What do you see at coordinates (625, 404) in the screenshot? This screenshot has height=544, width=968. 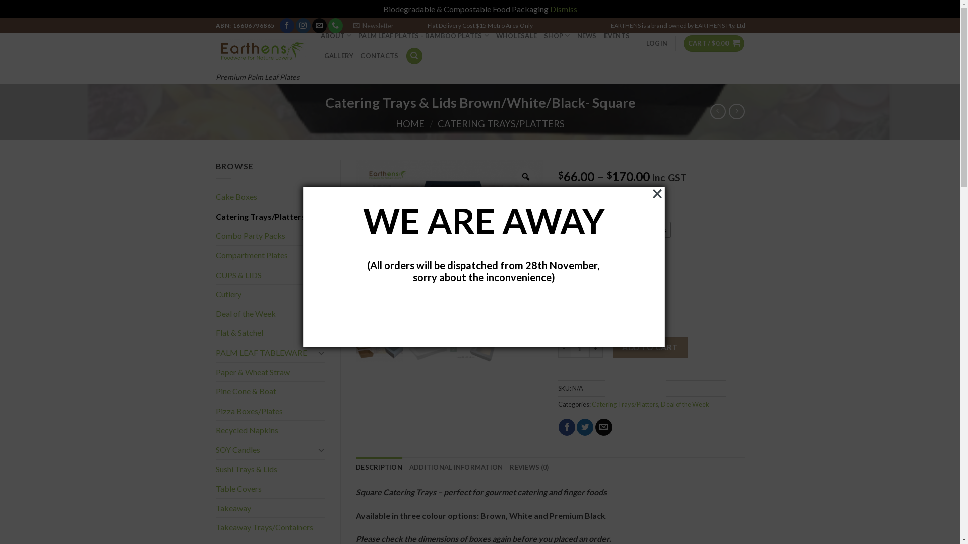 I see `Catering Trays/Platters` at bounding box center [625, 404].